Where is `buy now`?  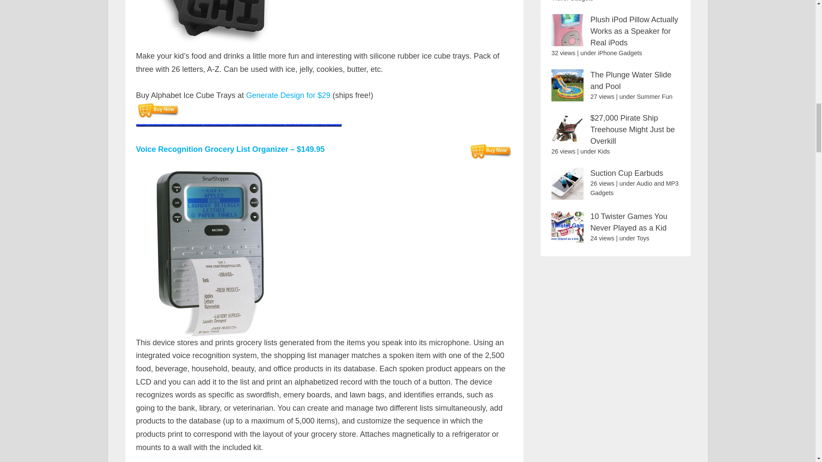
buy now is located at coordinates (158, 110).